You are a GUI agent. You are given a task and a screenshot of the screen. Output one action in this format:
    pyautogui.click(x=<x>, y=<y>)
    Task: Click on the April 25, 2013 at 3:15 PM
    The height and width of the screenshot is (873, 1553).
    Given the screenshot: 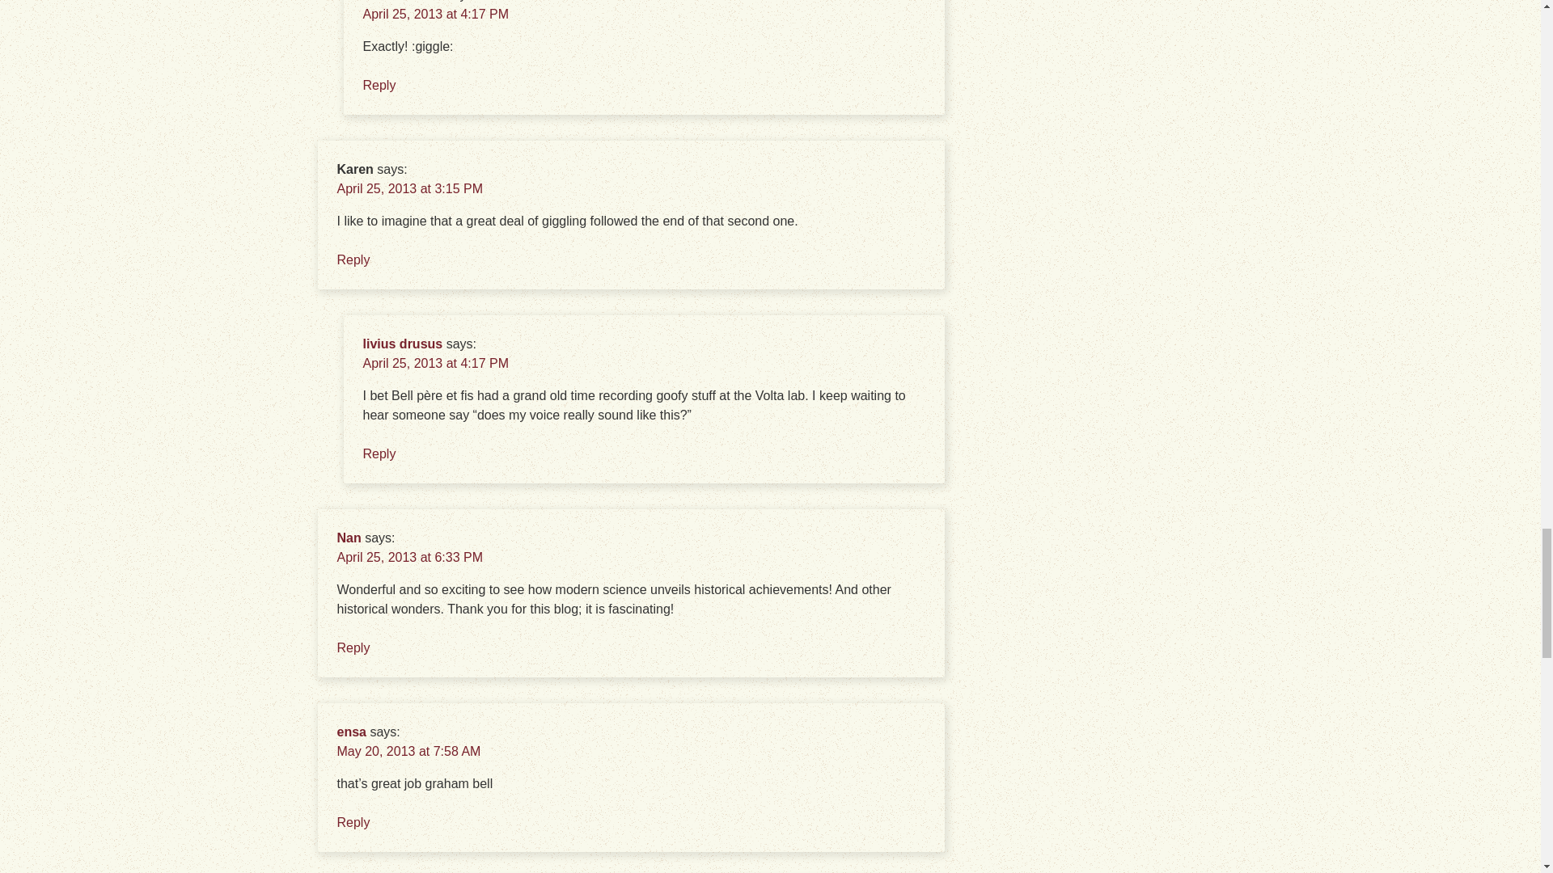 What is the action you would take?
    pyautogui.click(x=409, y=188)
    